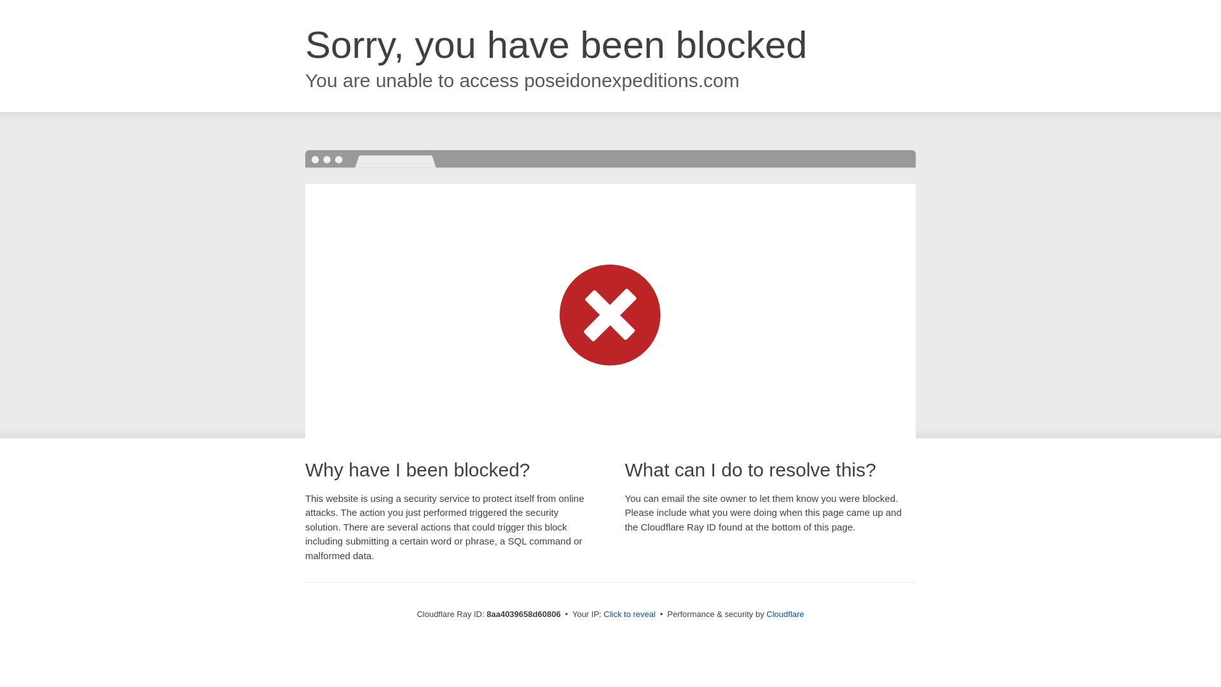  Describe the element at coordinates (785, 614) in the screenshot. I see `Cloudflare` at that location.